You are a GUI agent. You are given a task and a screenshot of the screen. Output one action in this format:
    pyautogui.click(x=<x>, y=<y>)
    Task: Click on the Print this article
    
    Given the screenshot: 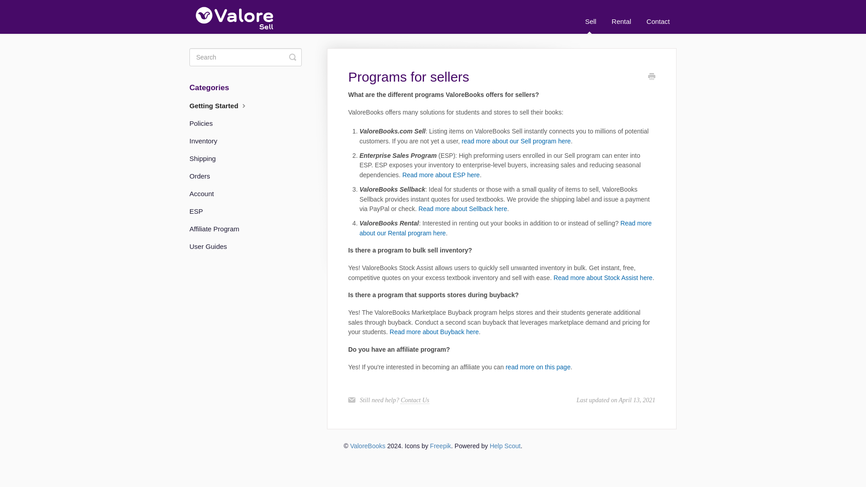 What is the action you would take?
    pyautogui.click(x=651, y=77)
    